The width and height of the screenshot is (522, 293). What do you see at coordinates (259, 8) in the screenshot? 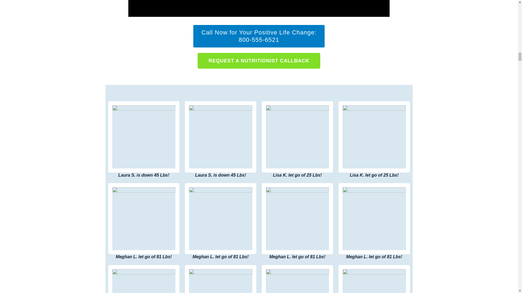
I see `vimeo Video Player` at bounding box center [259, 8].